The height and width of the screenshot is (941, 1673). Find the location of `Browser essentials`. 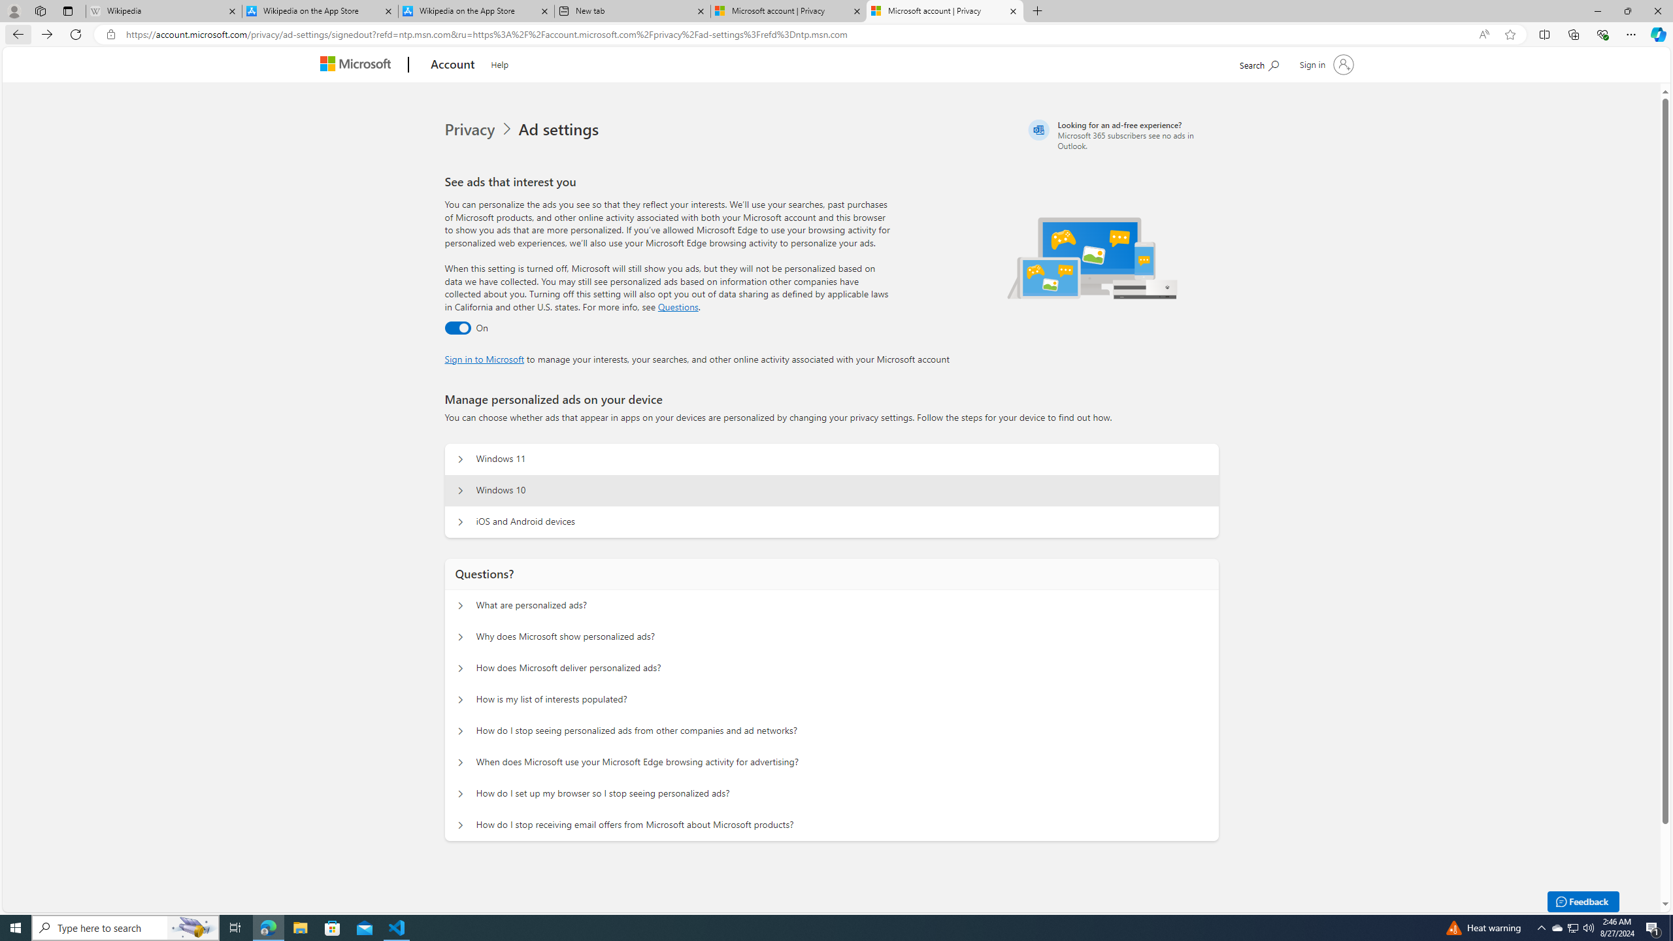

Browser essentials is located at coordinates (1602, 34).